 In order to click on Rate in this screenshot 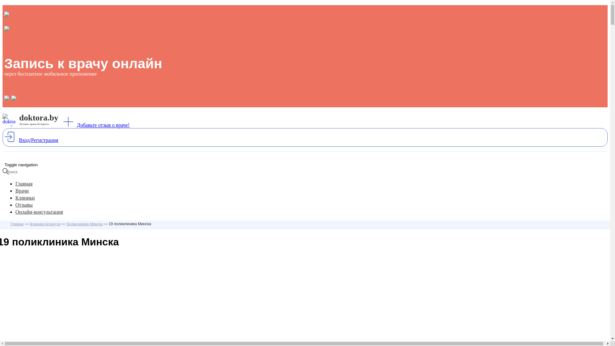, I will do `click(7, 3)`.